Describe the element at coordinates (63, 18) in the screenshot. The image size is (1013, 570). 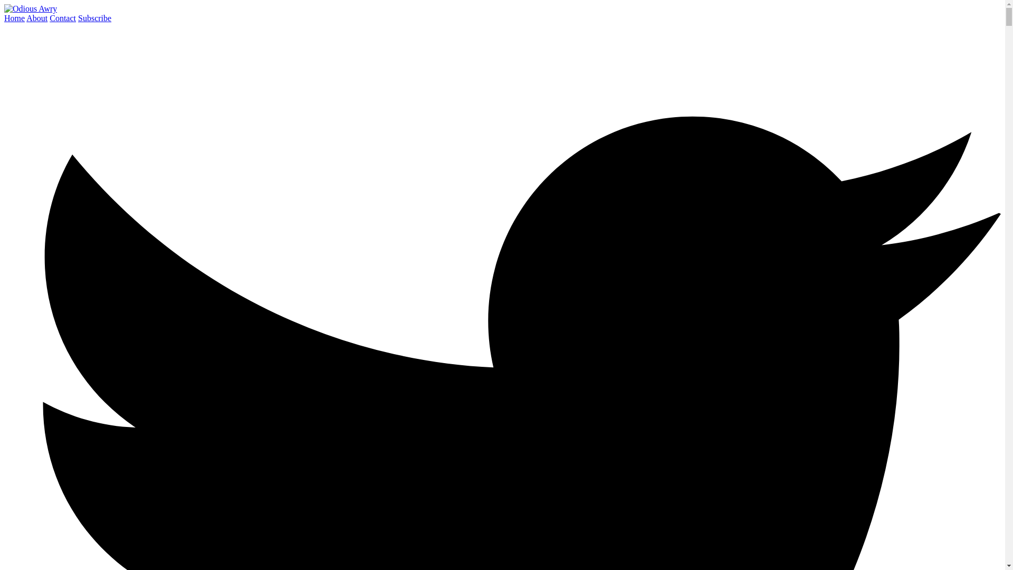
I see `Contact` at that location.